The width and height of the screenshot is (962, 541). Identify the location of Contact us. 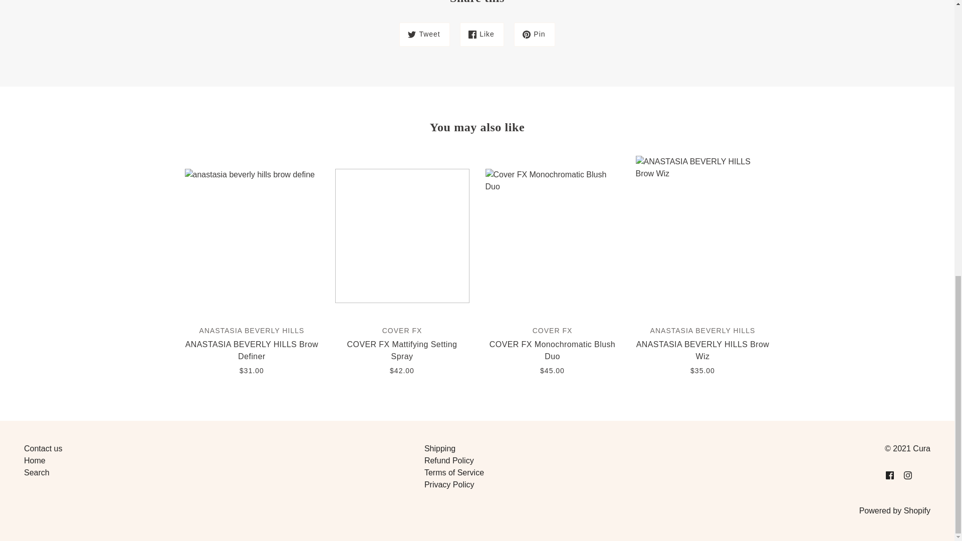
(43, 448).